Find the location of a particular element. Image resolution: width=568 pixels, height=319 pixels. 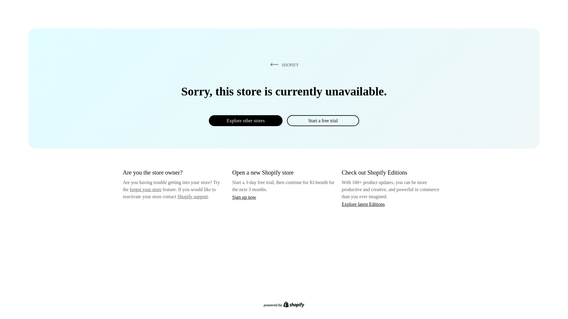

forgot your store is located at coordinates (146, 189).